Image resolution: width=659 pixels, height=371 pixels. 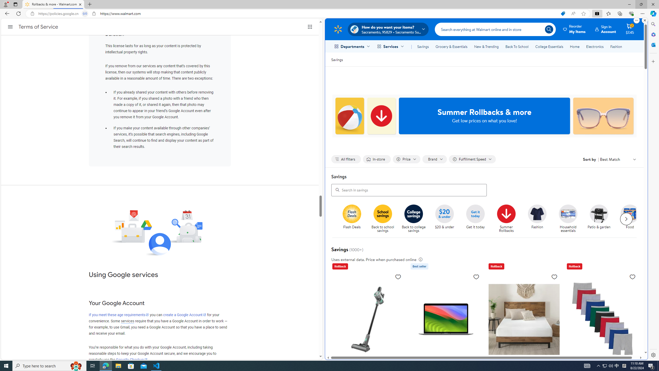 What do you see at coordinates (383, 219) in the screenshot?
I see `Back to School savings Back to school savings` at bounding box center [383, 219].